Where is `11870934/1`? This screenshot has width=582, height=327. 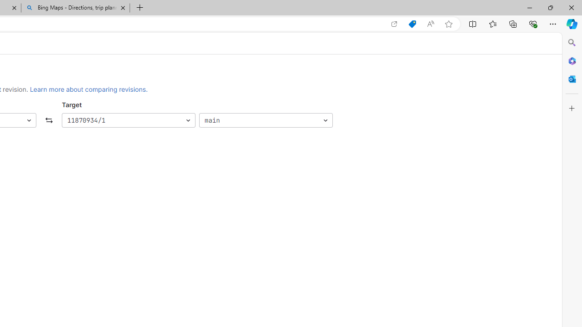
11870934/1 is located at coordinates (128, 121).